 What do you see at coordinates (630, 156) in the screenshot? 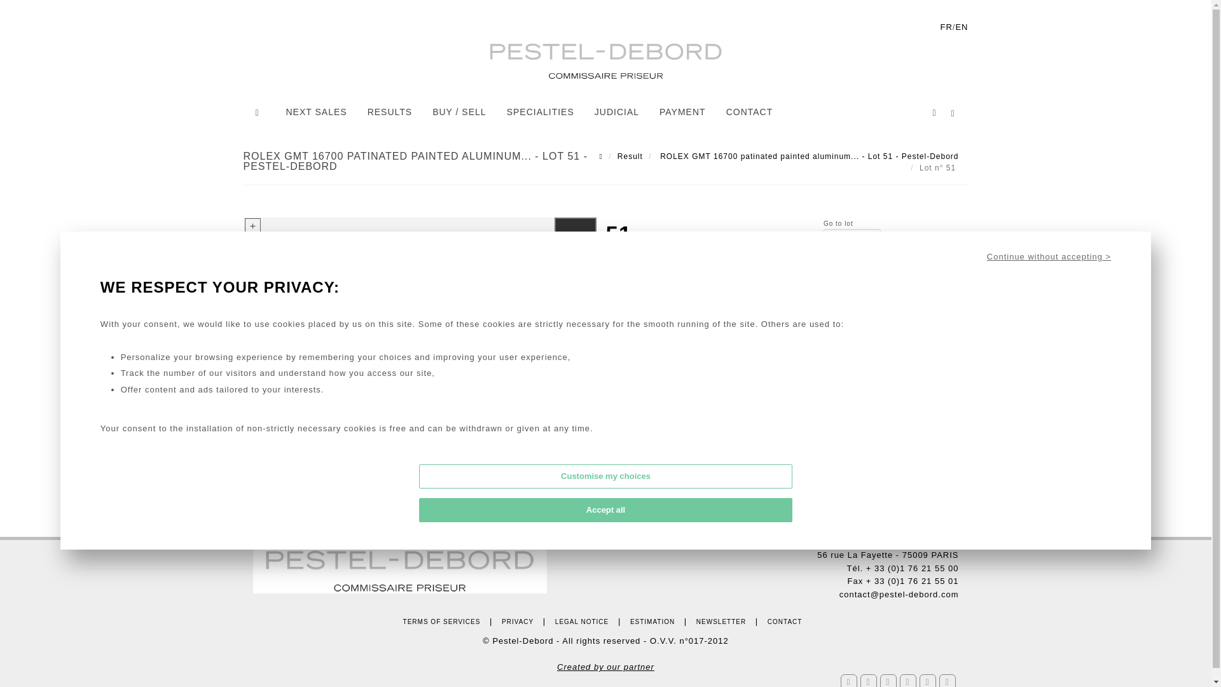
I see `Result` at bounding box center [630, 156].